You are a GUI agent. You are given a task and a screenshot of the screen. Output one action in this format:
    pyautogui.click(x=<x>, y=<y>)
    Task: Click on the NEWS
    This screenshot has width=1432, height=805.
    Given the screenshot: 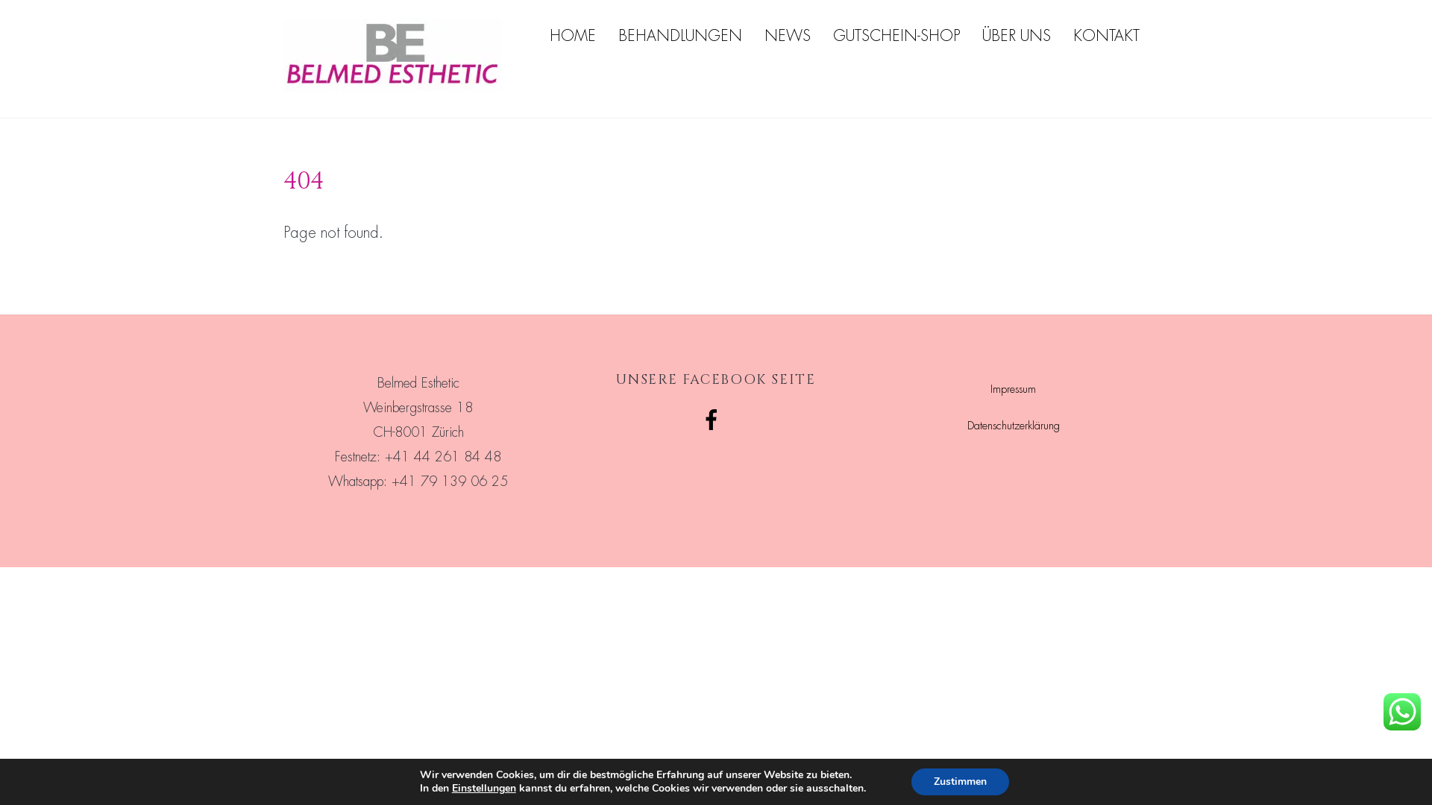 What is the action you would take?
    pyautogui.click(x=788, y=36)
    